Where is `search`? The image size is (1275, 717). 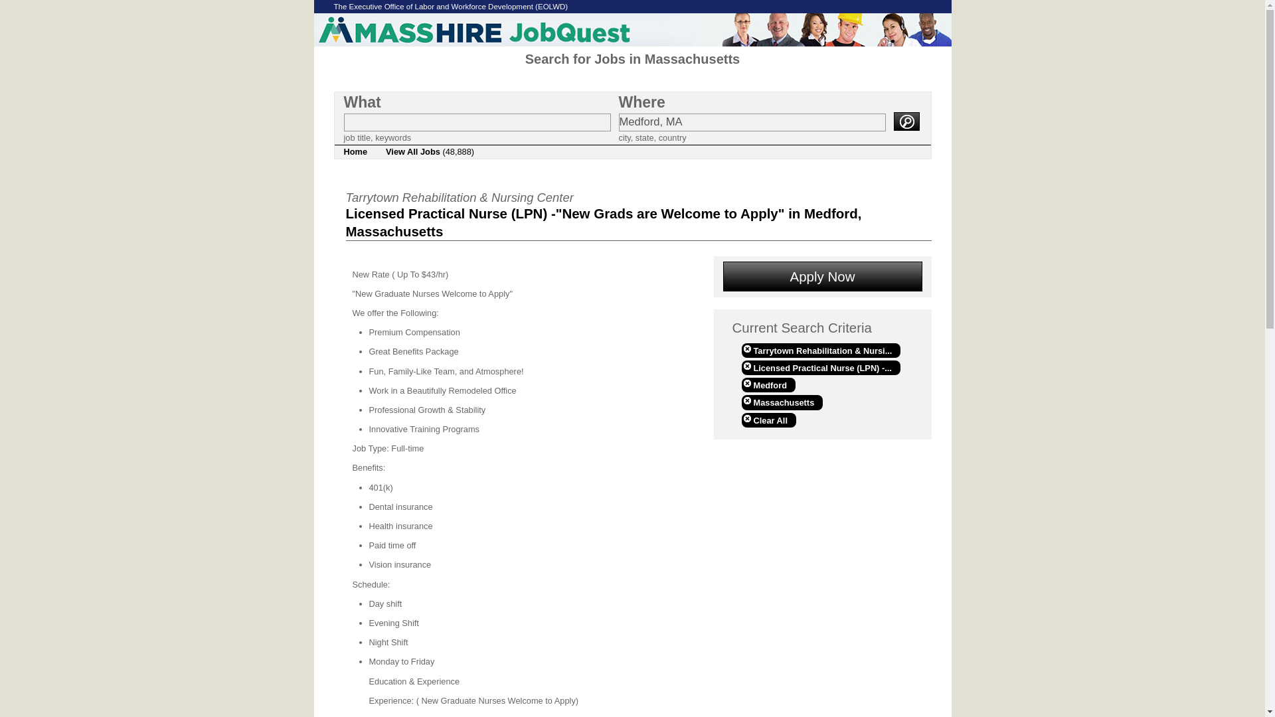
search is located at coordinates (906, 121).